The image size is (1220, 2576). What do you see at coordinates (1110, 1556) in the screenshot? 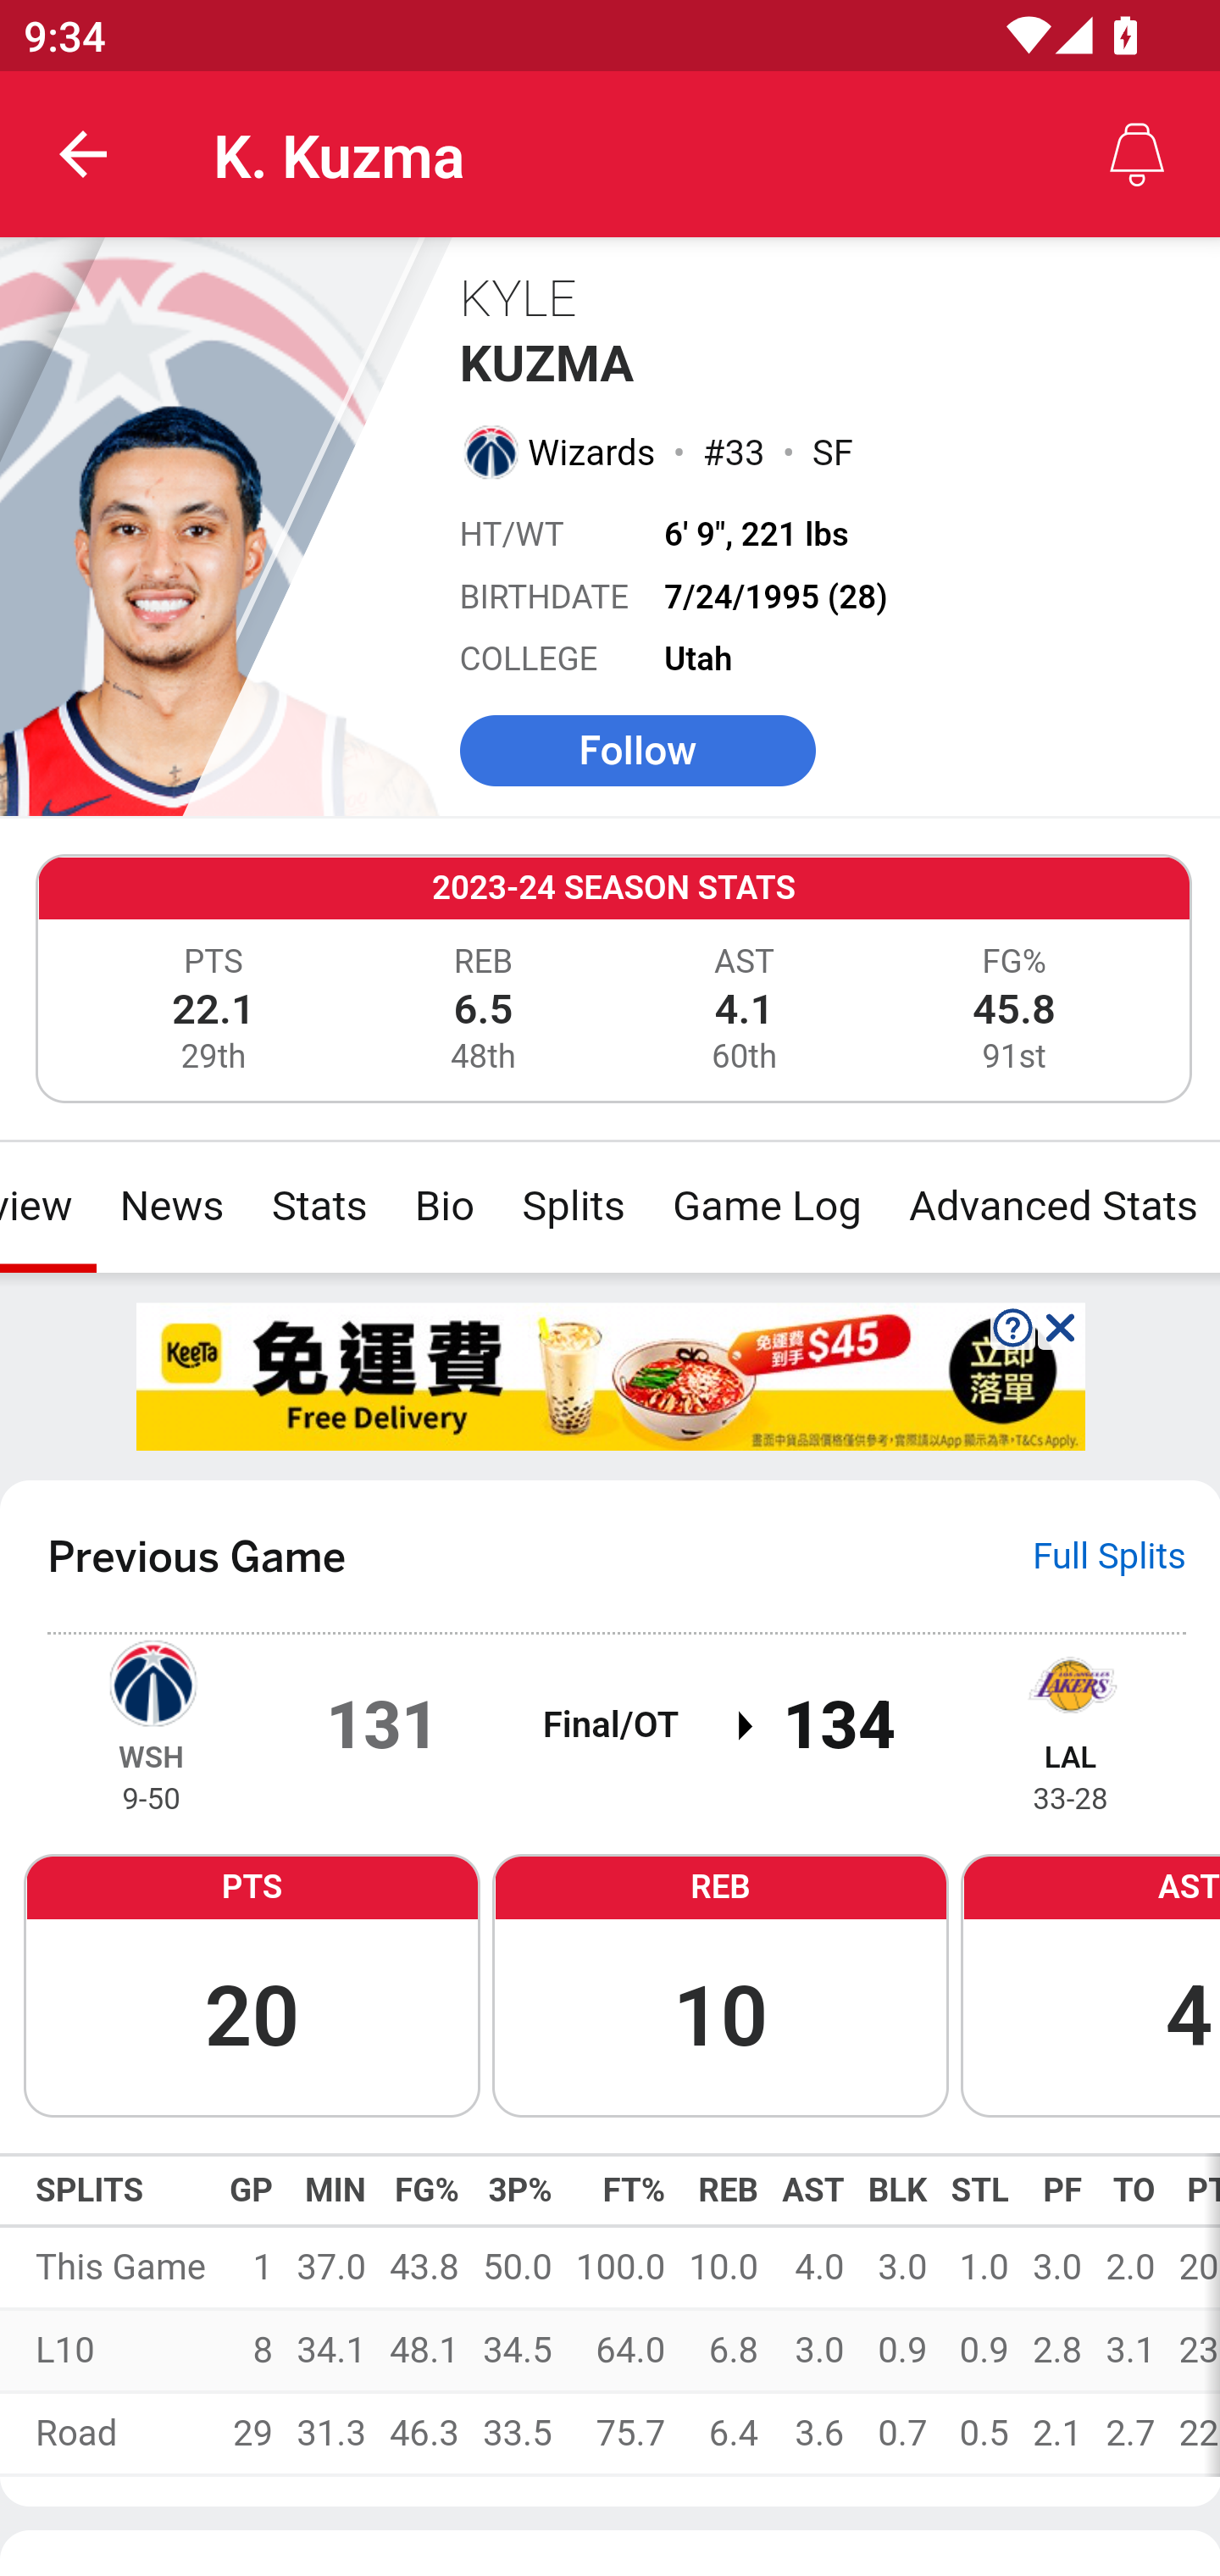
I see `Full Splits` at bounding box center [1110, 1556].